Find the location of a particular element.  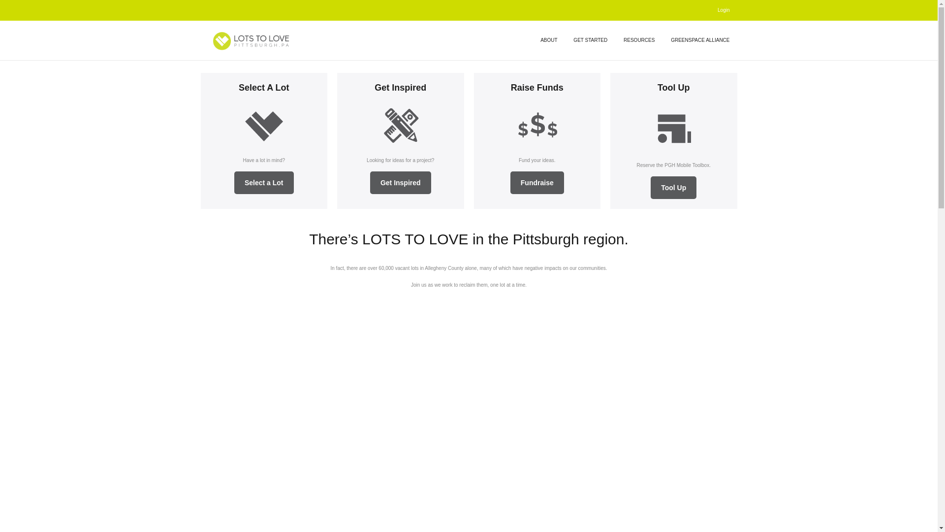

Select a Lot is located at coordinates (264, 182).